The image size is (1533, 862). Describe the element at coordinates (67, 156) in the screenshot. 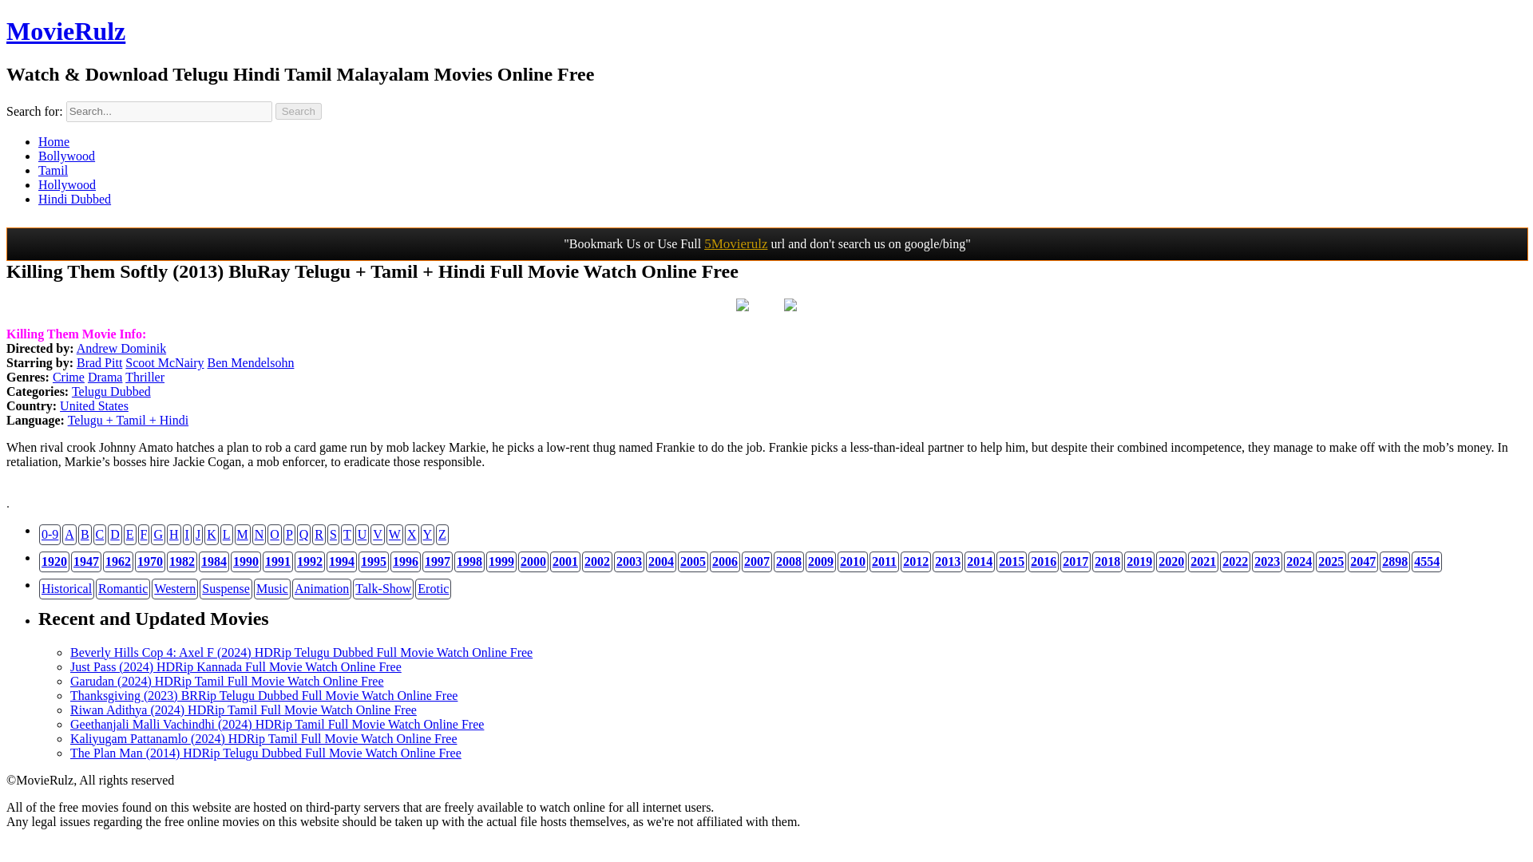

I see `Bollywood` at that location.